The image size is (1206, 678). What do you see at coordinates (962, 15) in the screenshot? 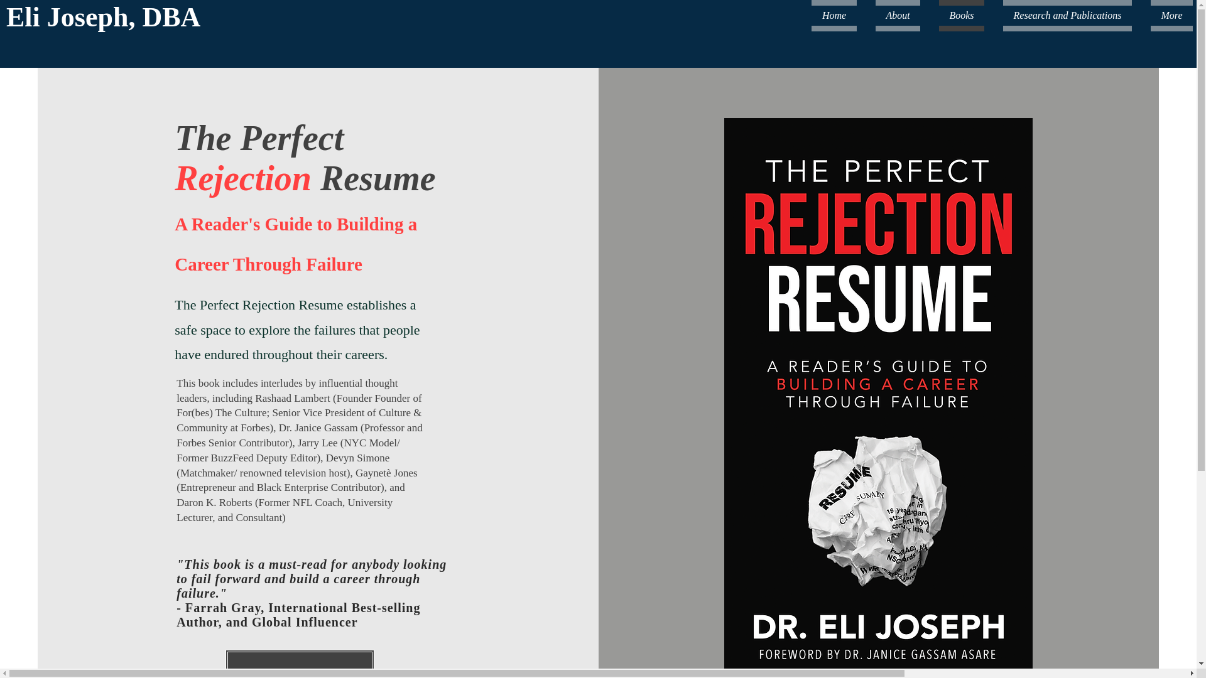
I see `Books` at bounding box center [962, 15].